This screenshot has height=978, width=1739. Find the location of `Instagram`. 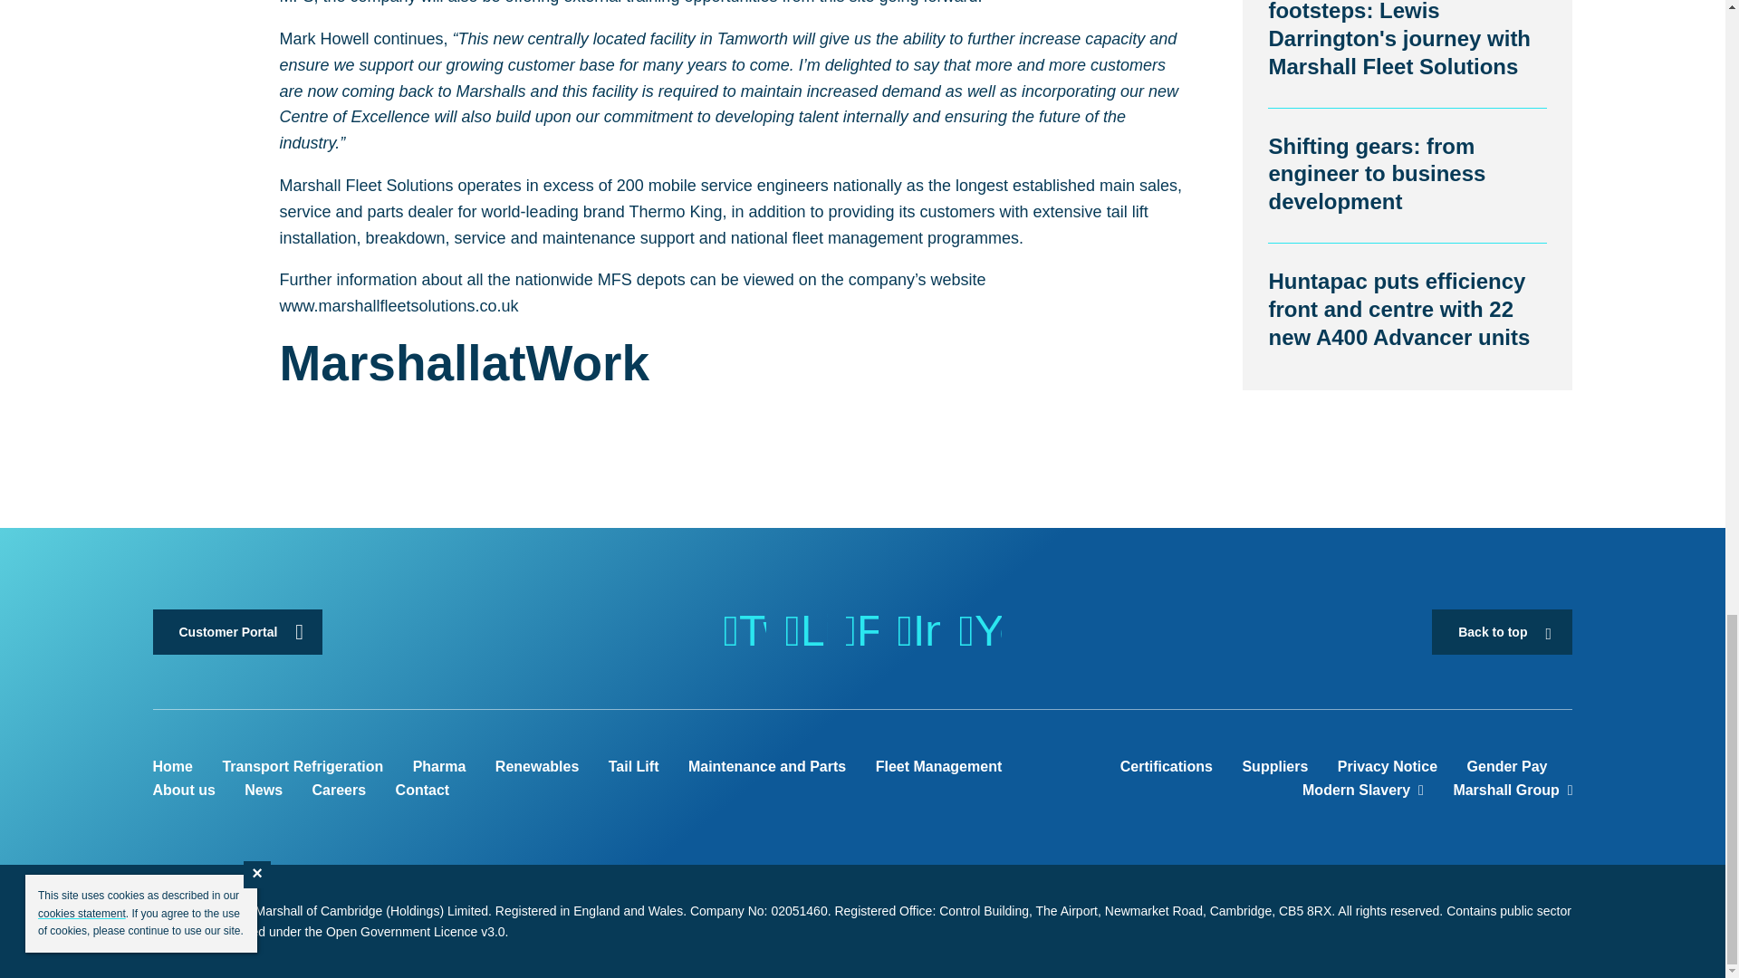

Instagram is located at coordinates (918, 630).